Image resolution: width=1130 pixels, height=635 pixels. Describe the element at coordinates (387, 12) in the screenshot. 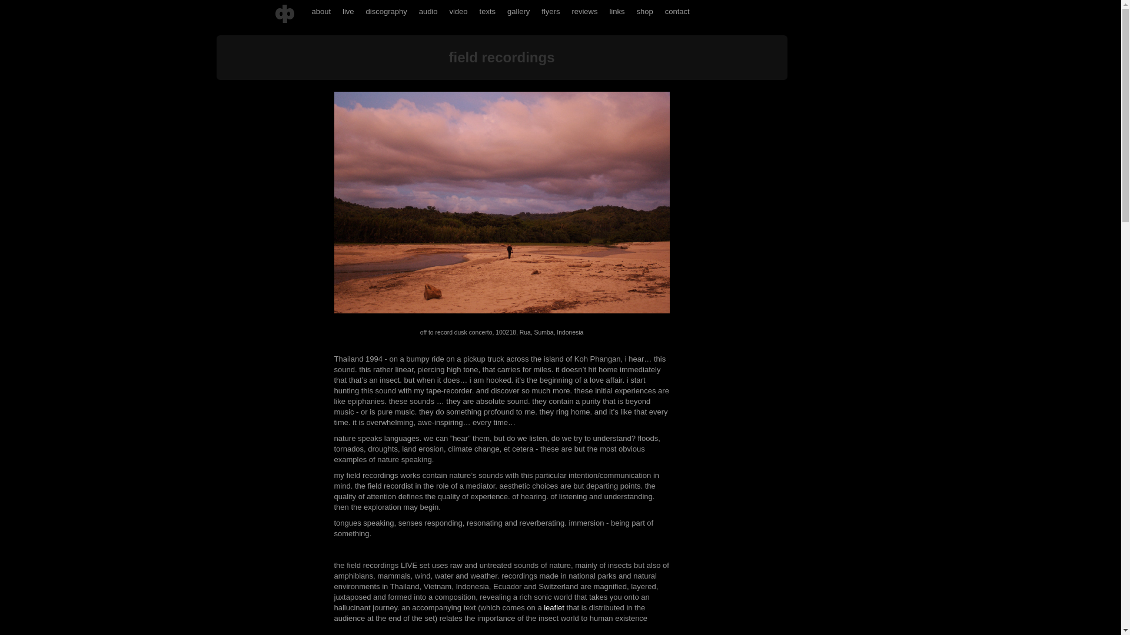

I see `discography` at that location.